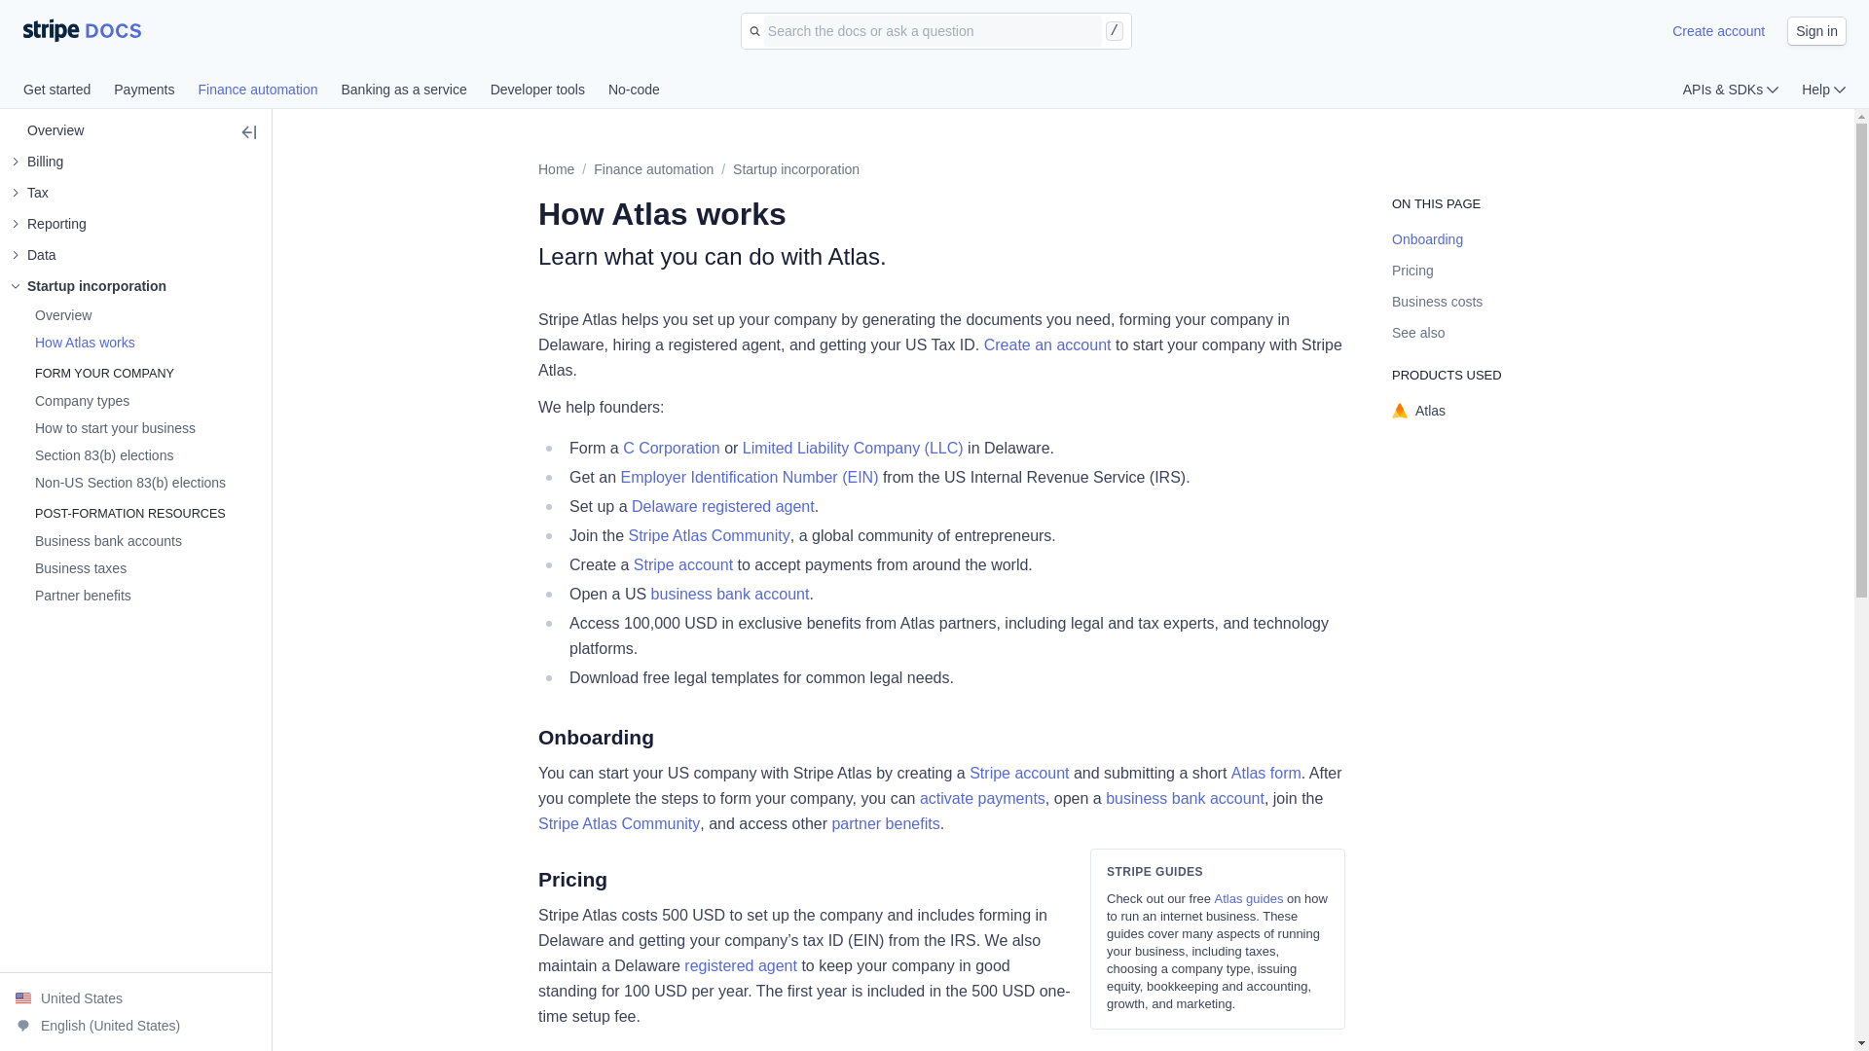 The image size is (1869, 1051). Describe the element at coordinates (99, 541) in the screenshot. I see `Business bank accounts` at that location.